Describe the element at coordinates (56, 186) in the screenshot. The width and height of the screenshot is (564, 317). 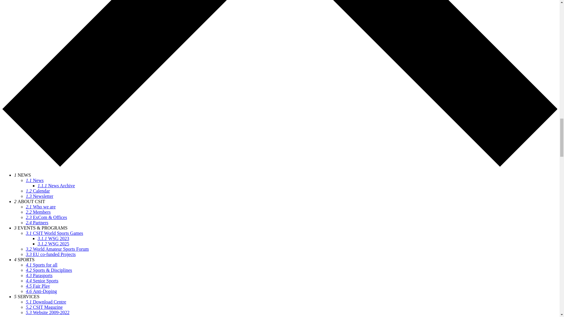
I see `News Archive` at that location.